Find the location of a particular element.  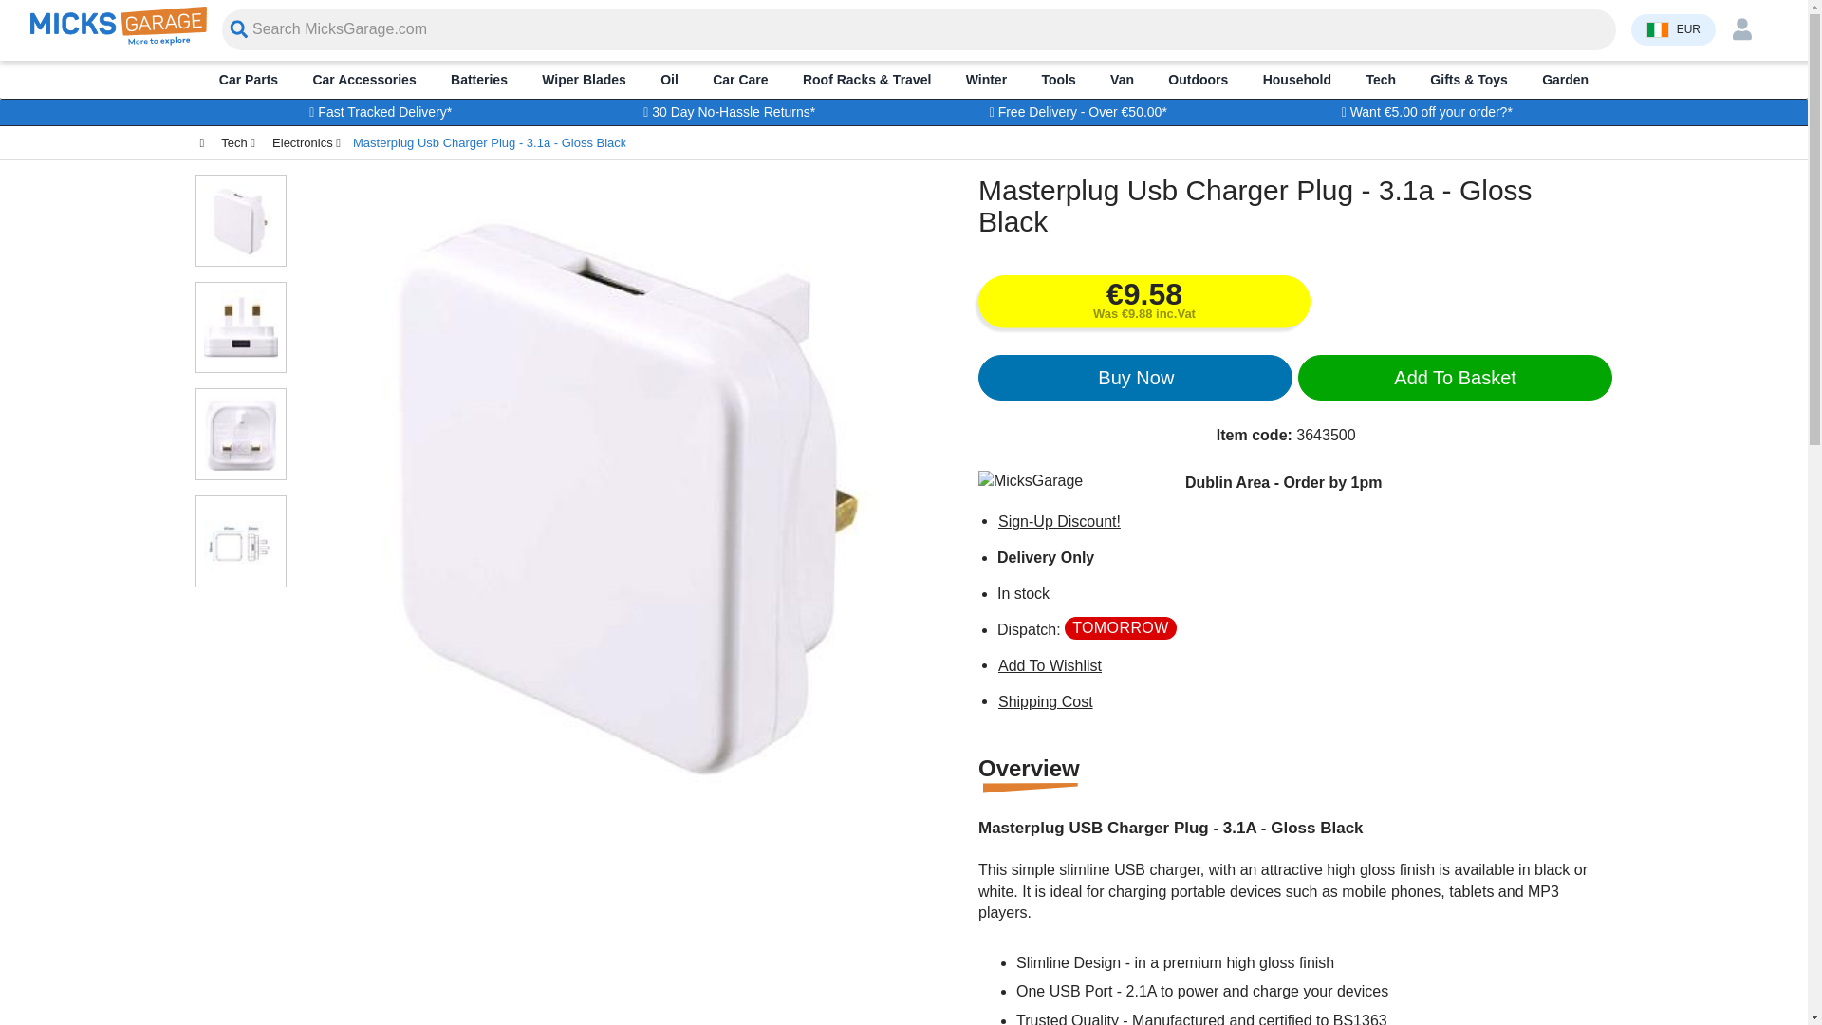

EUR is located at coordinates (1673, 28).